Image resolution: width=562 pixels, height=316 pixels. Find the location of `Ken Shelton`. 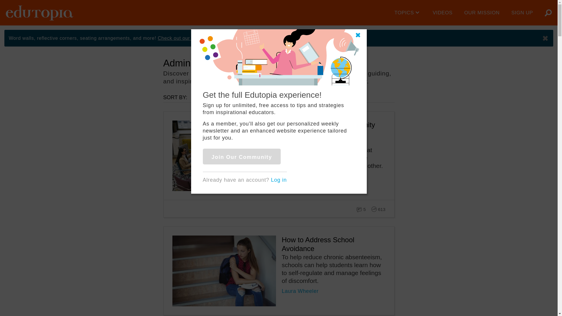

Ken Shelton is located at coordinates (297, 176).